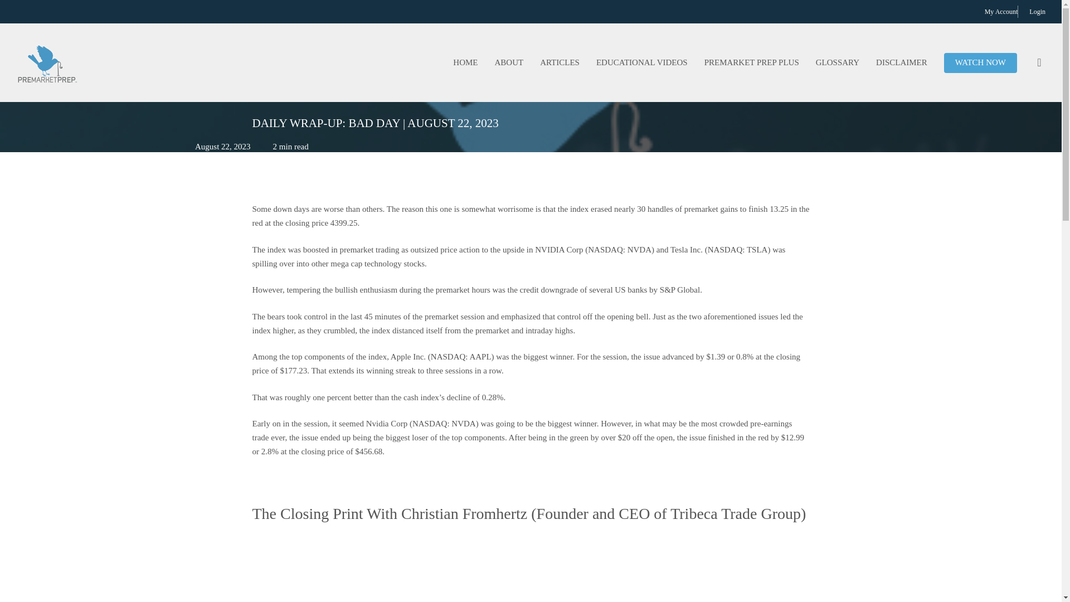 This screenshot has height=602, width=1070. What do you see at coordinates (508, 62) in the screenshot?
I see `ABOUT` at bounding box center [508, 62].